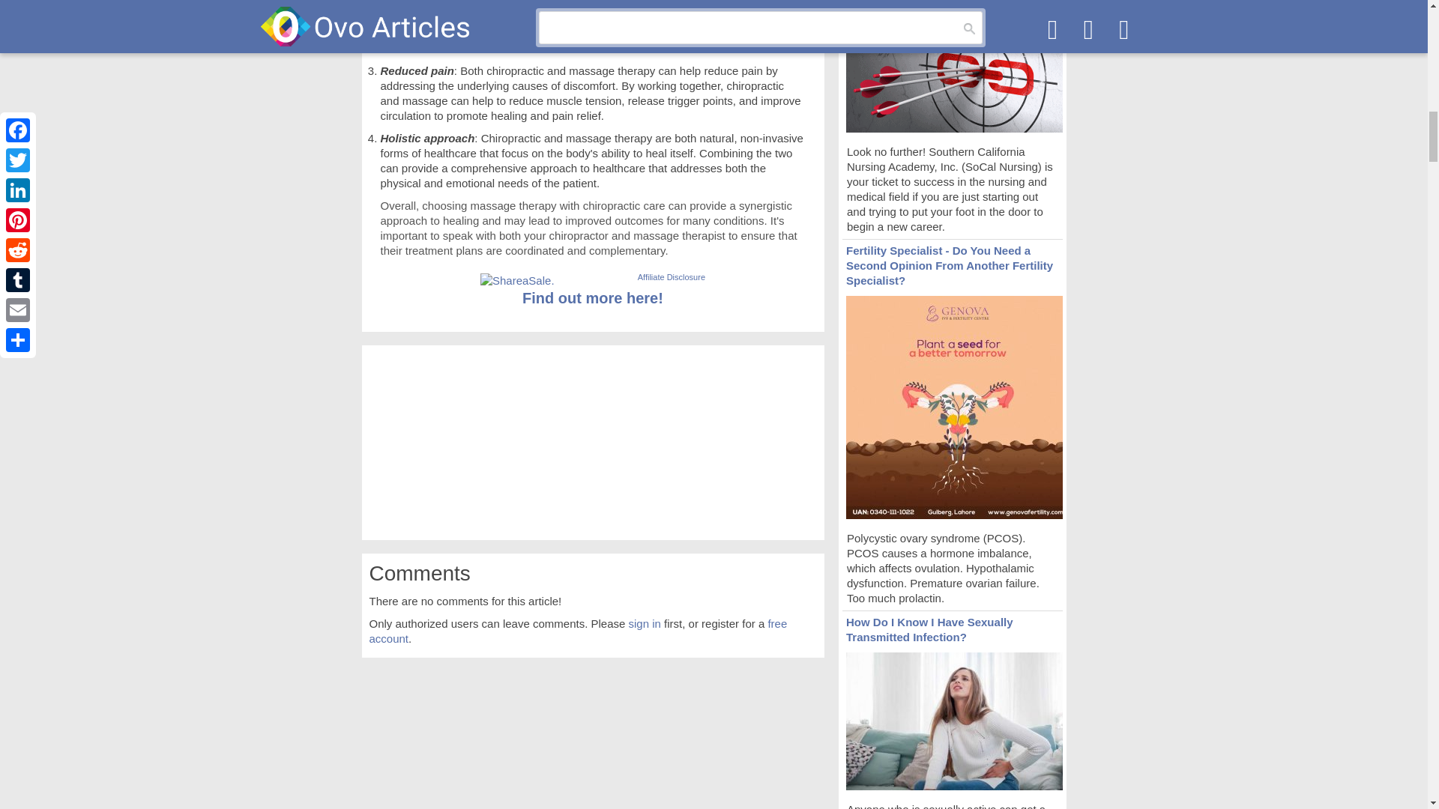 This screenshot has width=1439, height=809. Describe the element at coordinates (671, 276) in the screenshot. I see `Affiliate Disclosure` at that location.